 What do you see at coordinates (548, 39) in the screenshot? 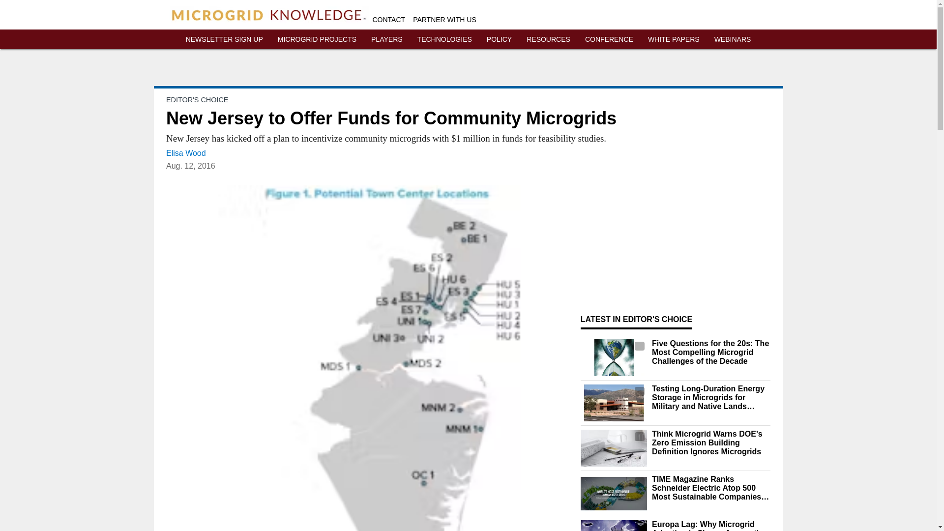
I see `RESOURCES` at bounding box center [548, 39].